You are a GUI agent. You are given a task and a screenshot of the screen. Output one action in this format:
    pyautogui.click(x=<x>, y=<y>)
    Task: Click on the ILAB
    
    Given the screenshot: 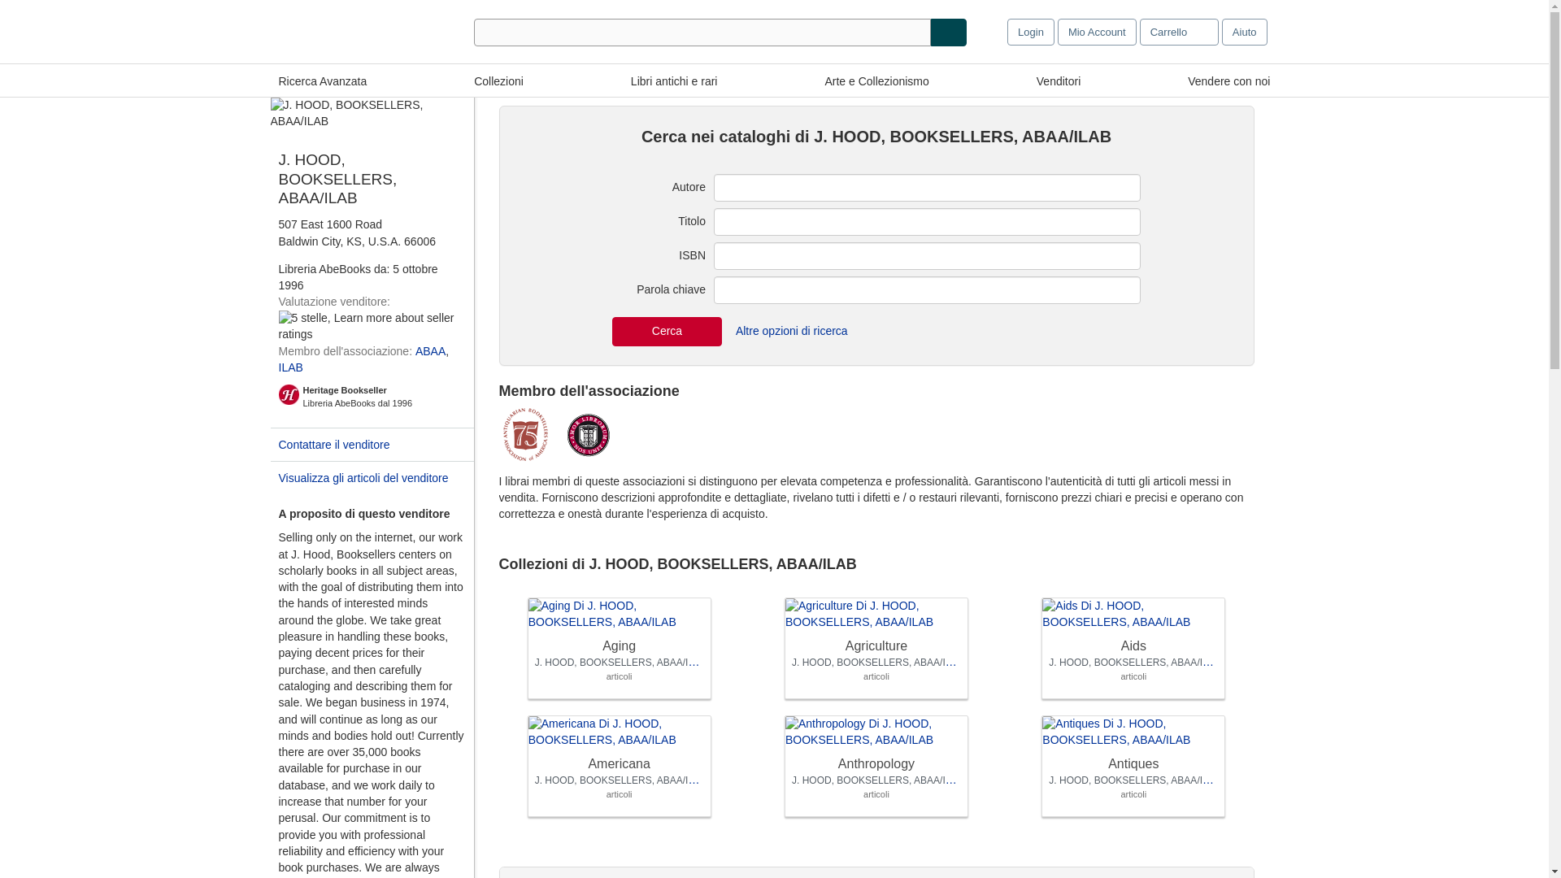 What is the action you would take?
    pyautogui.click(x=289, y=367)
    